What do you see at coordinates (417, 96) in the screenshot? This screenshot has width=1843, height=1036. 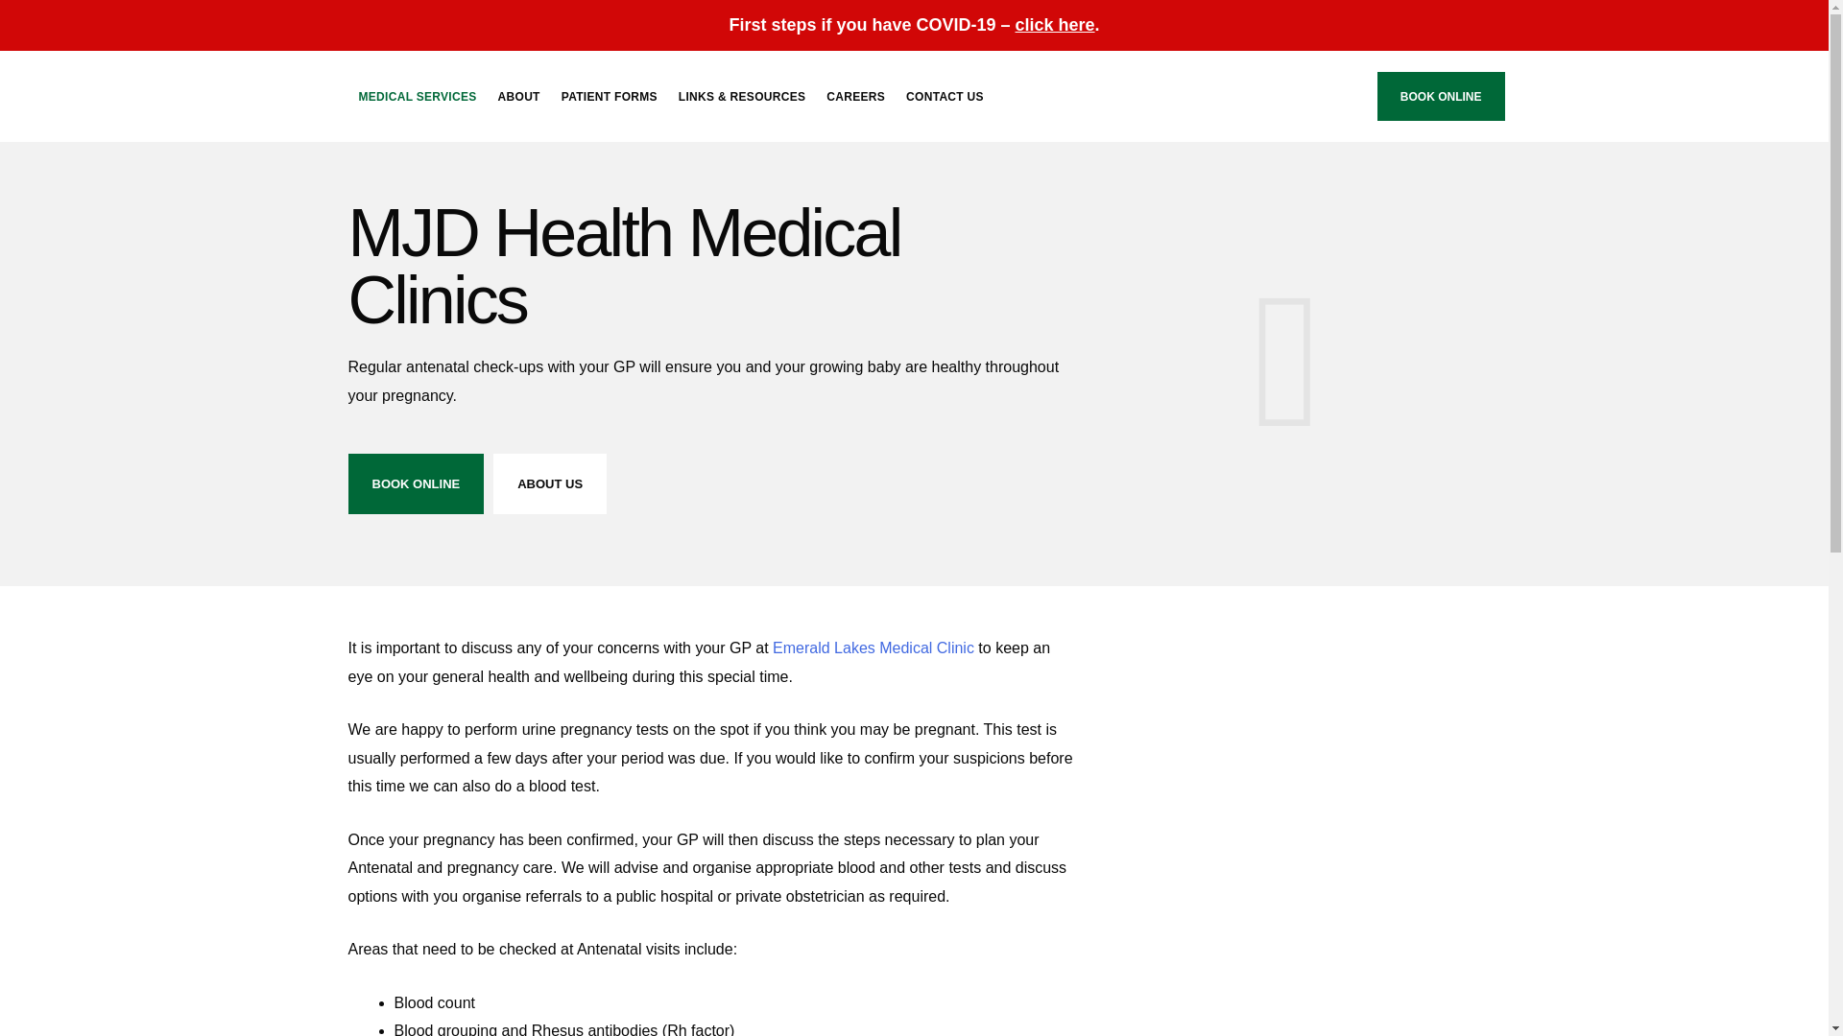 I see `MEDICAL SERVICES` at bounding box center [417, 96].